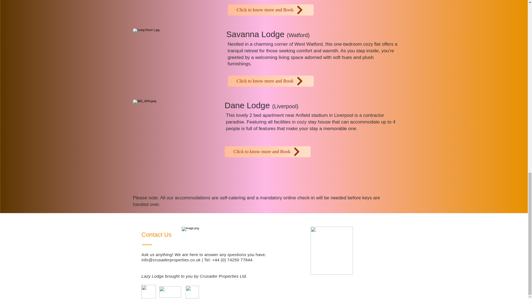 This screenshot has height=299, width=532. Describe the element at coordinates (267, 152) in the screenshot. I see `Click to know more and Book` at that location.